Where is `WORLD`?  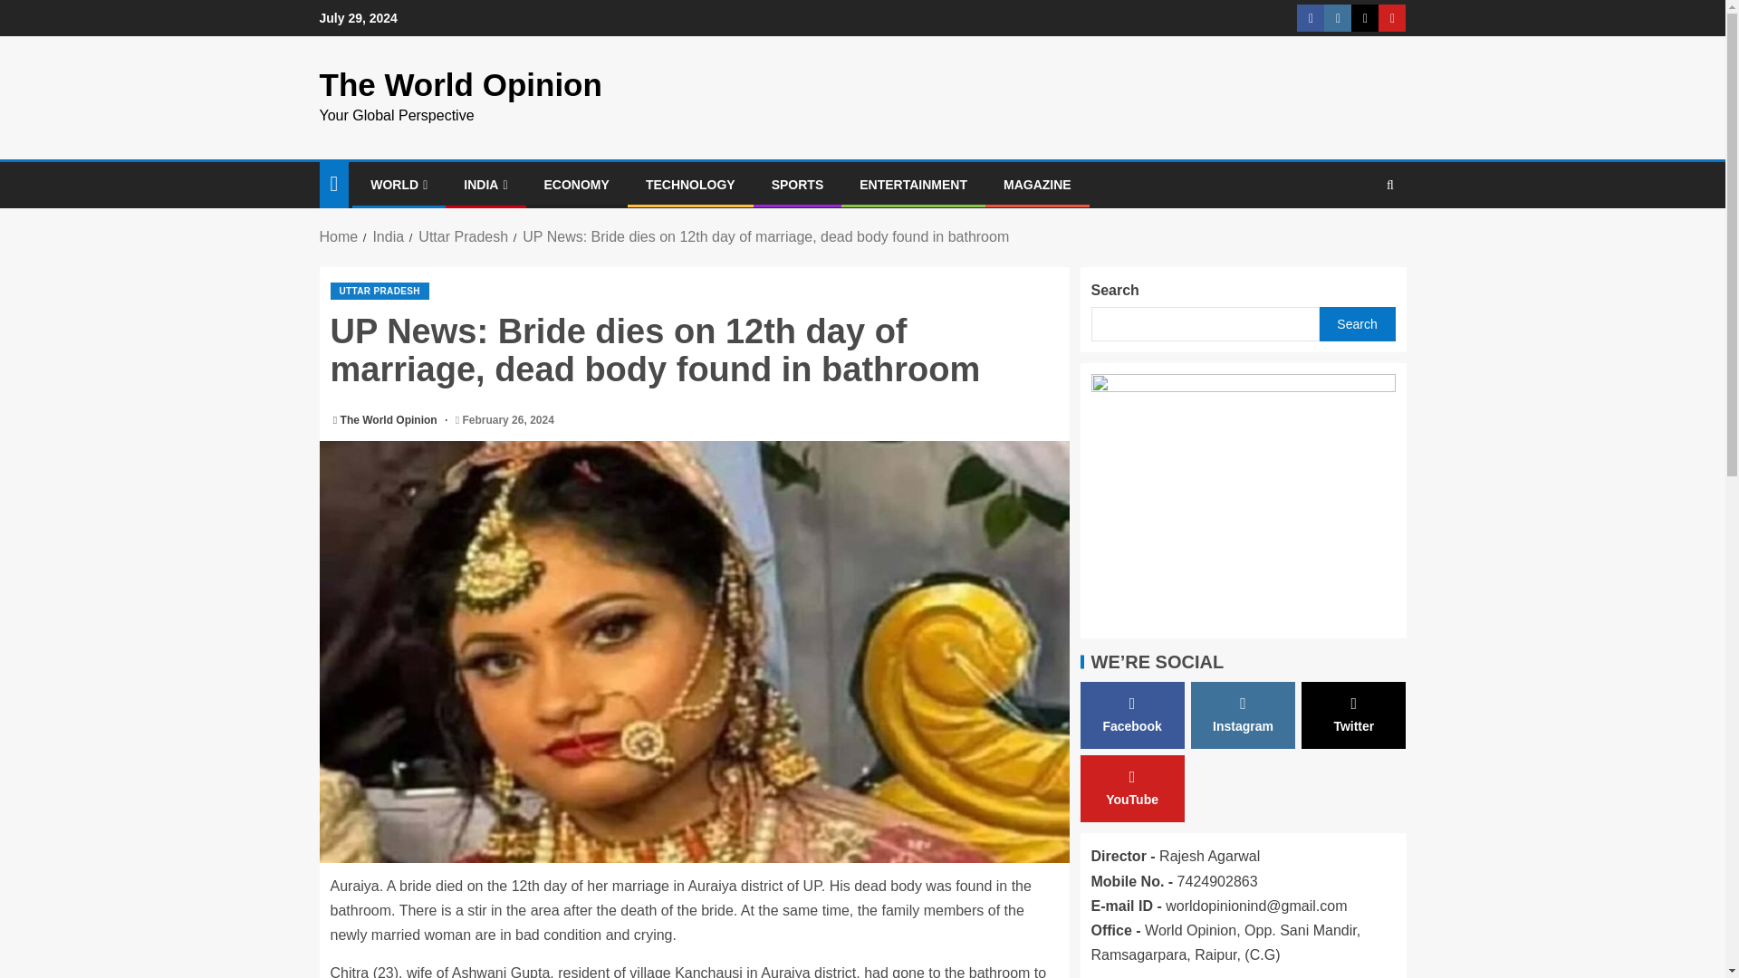 WORLD is located at coordinates (399, 184).